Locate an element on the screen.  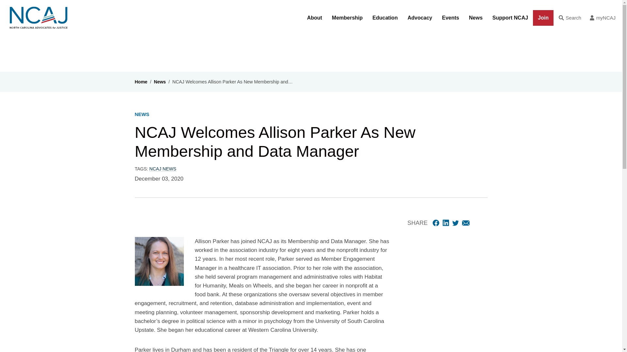
Advocacy is located at coordinates (420, 18).